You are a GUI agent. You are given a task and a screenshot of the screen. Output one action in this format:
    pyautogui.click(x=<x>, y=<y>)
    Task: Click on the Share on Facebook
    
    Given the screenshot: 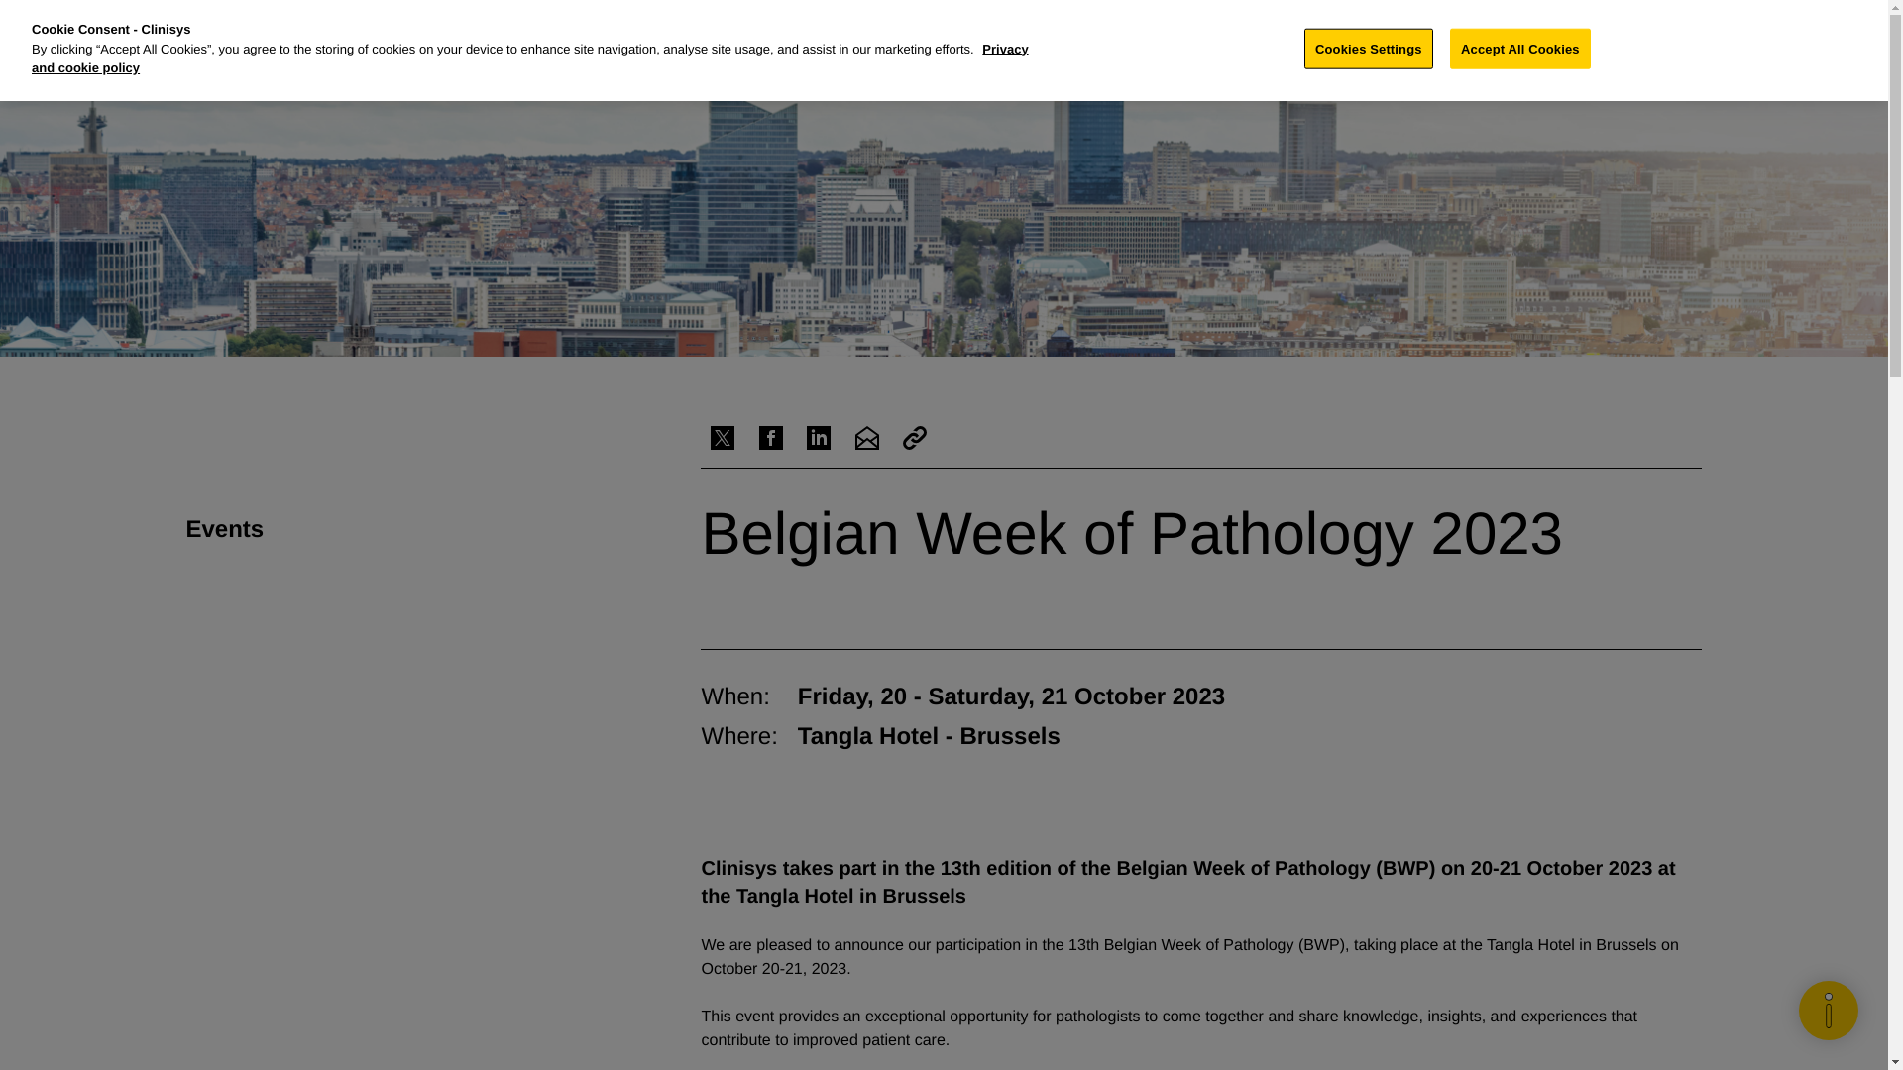 What is the action you would take?
    pyautogui.click(x=771, y=438)
    